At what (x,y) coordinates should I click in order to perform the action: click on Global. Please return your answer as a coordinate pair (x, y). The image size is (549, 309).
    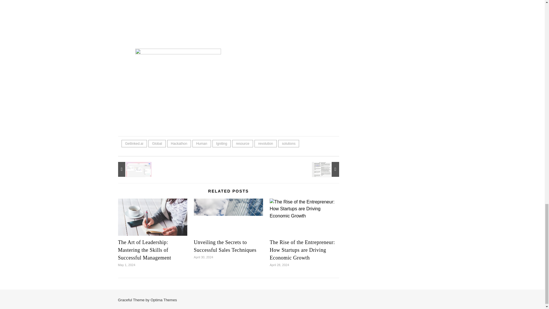
    Looking at the image, I should click on (157, 144).